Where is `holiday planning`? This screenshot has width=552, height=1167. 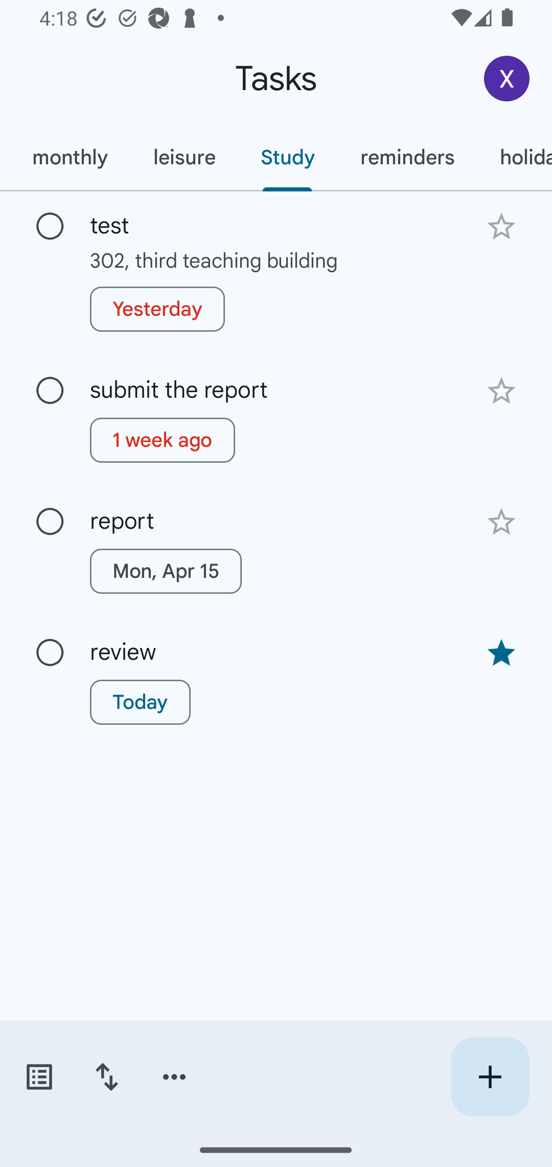
holiday planning is located at coordinates (514, 157).